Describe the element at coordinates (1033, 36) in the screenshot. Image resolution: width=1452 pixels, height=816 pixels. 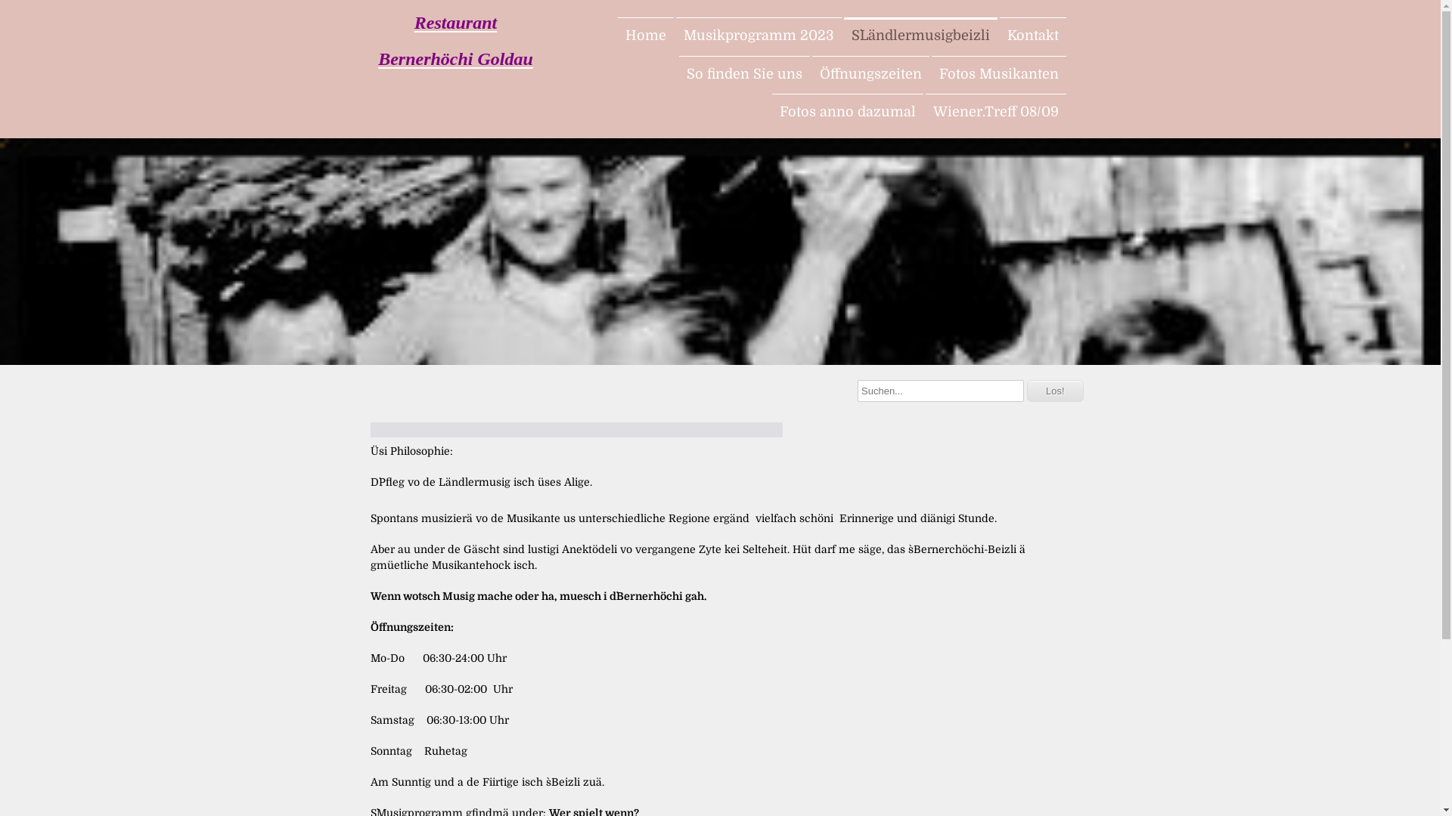
I see `Kontakt` at that location.